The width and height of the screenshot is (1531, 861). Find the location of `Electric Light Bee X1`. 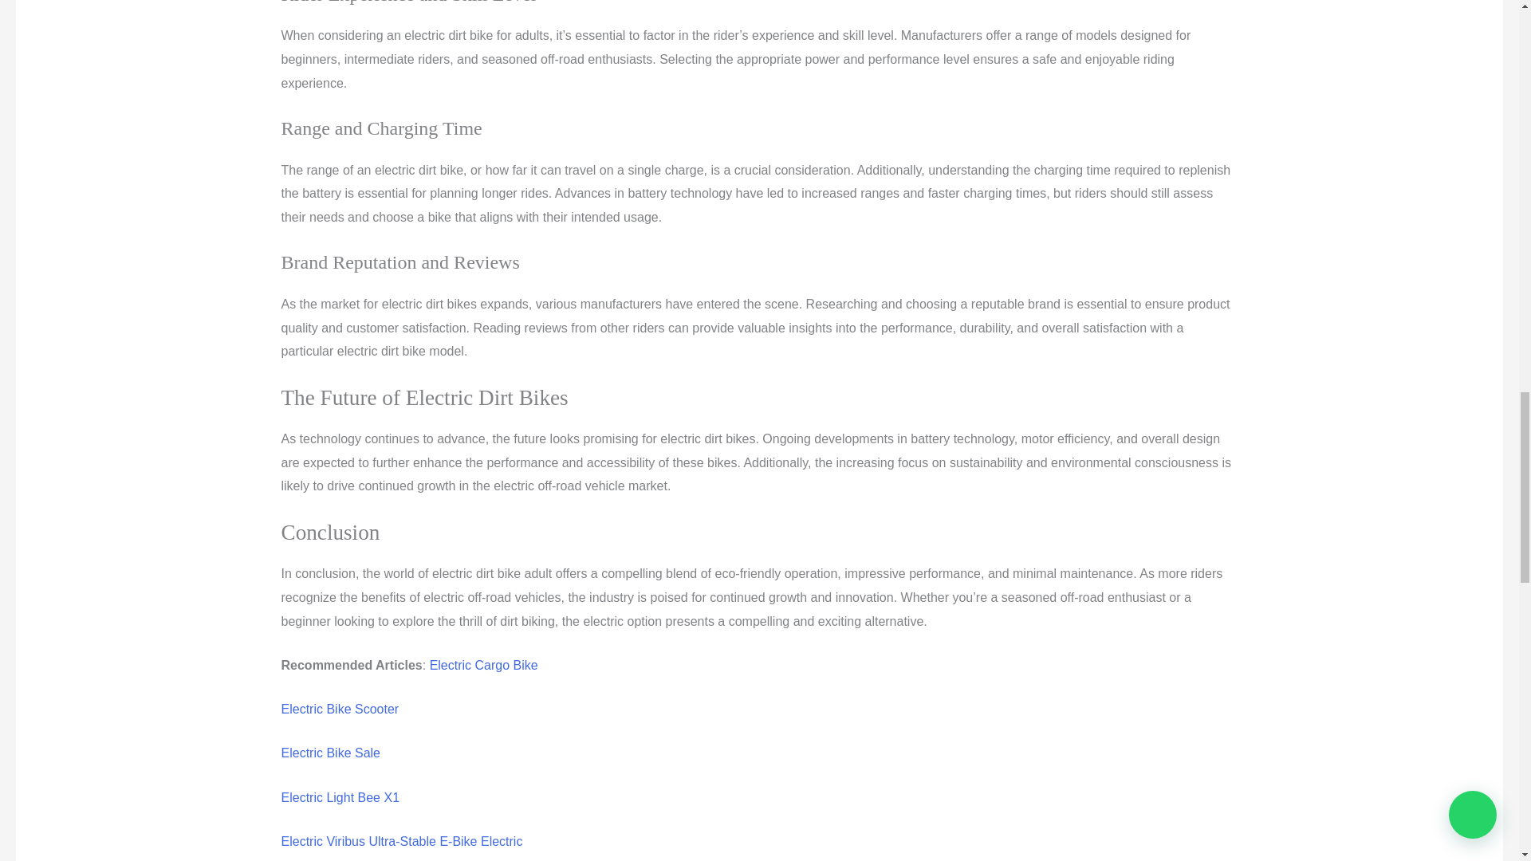

Electric Light Bee X1 is located at coordinates (340, 797).